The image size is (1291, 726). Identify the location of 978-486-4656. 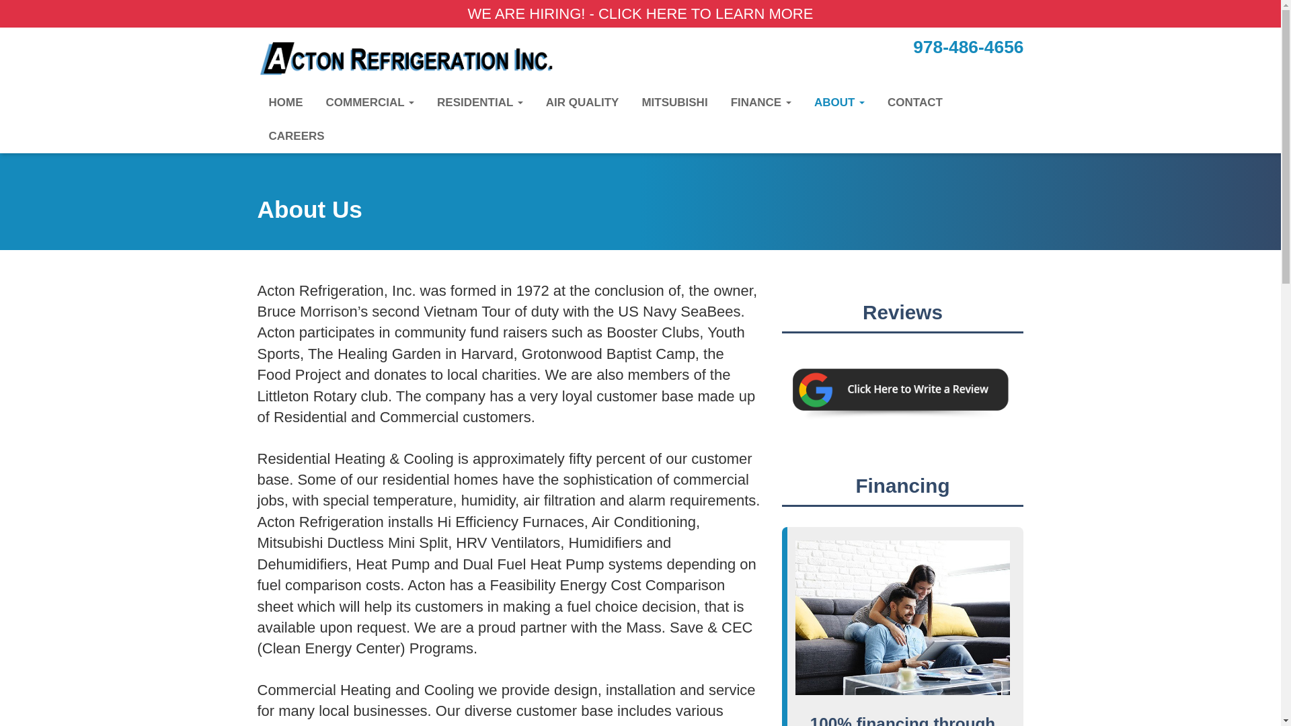
(968, 47).